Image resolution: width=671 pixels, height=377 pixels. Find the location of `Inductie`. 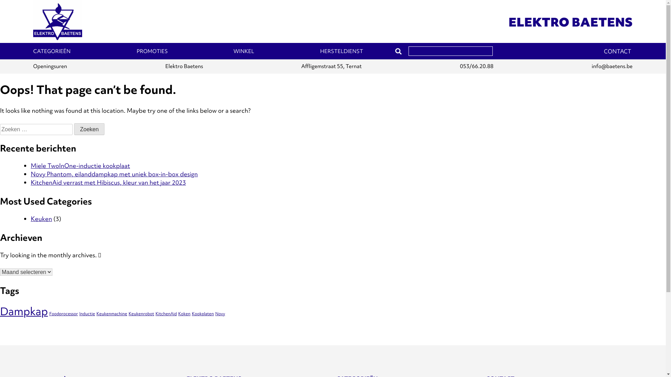

Inductie is located at coordinates (87, 314).